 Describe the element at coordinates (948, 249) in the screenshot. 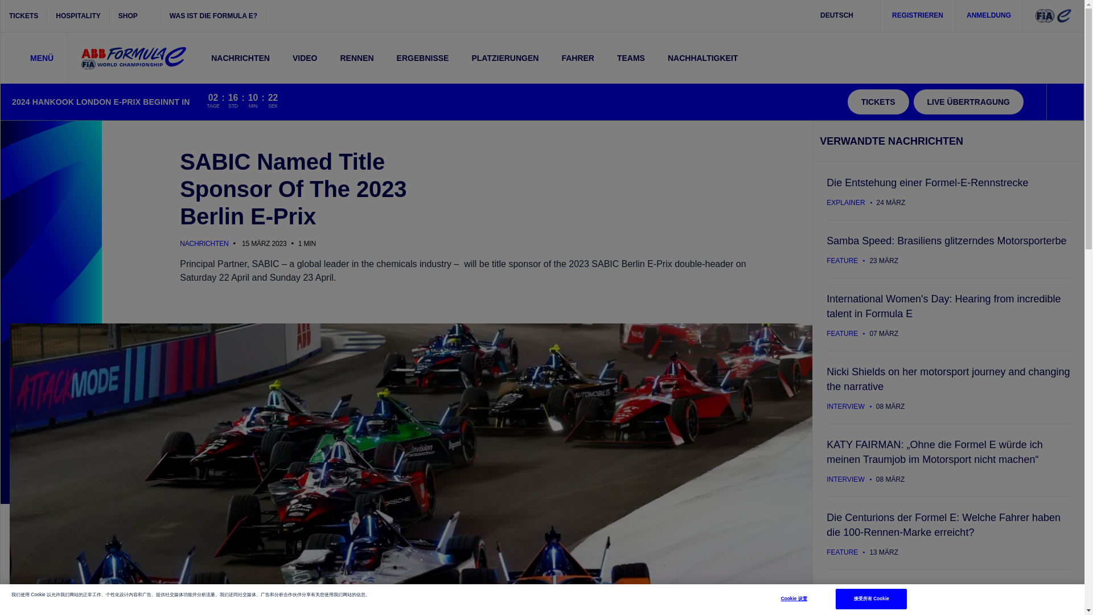

I see `Samba Speed: Brasiliens glitzerndes Motorsporterbe` at that location.